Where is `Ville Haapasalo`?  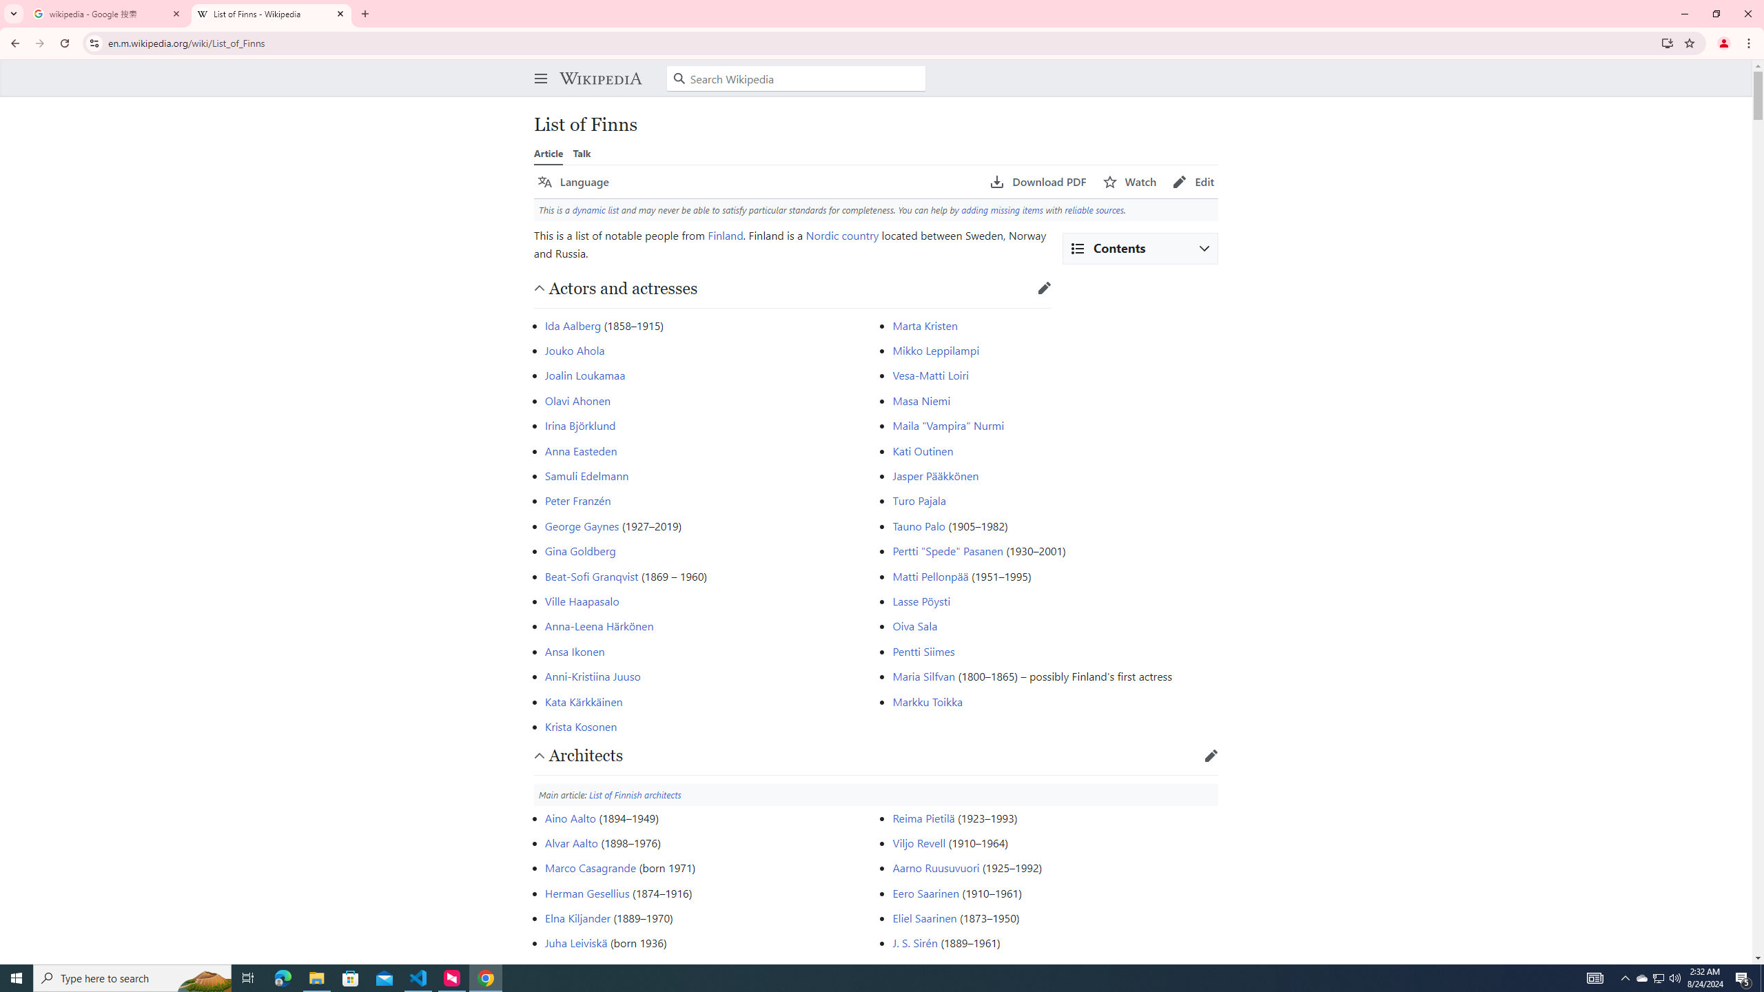
Ville Haapasalo is located at coordinates (582, 601).